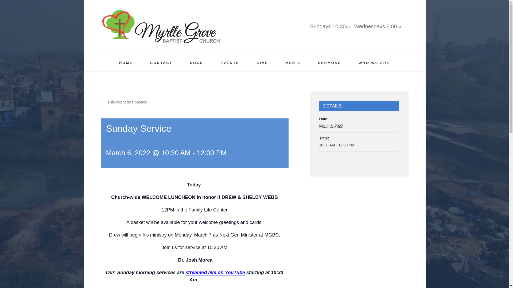 The height and width of the screenshot is (288, 513). What do you see at coordinates (161, 63) in the screenshot?
I see `CONTACT` at bounding box center [161, 63].